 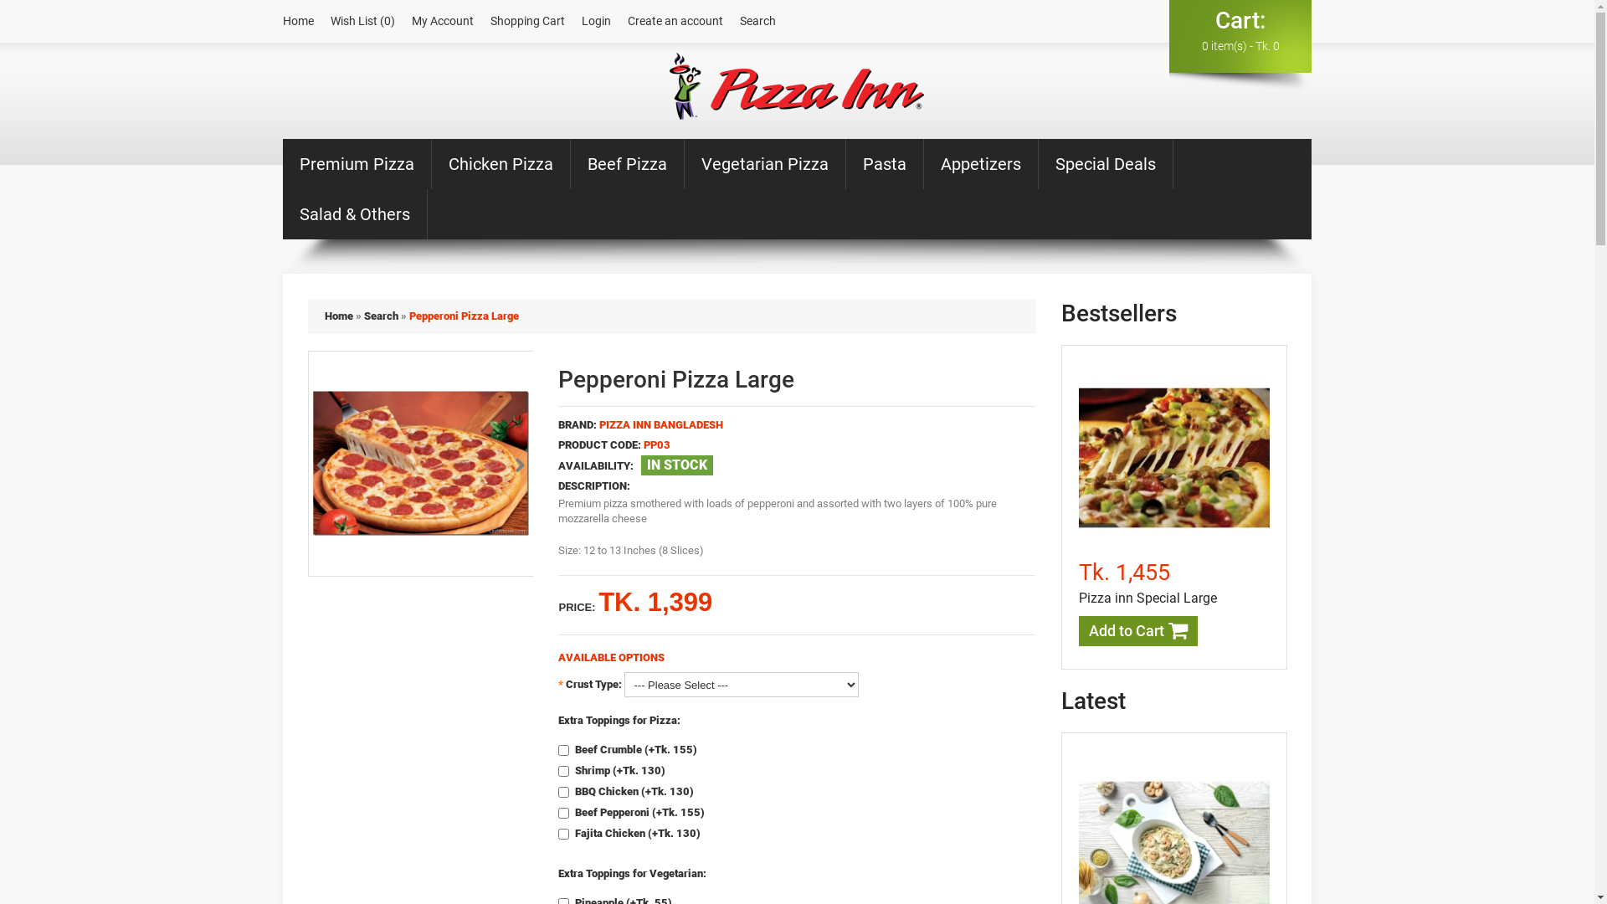 What do you see at coordinates (464, 316) in the screenshot?
I see `Pepperoni Pizza Large` at bounding box center [464, 316].